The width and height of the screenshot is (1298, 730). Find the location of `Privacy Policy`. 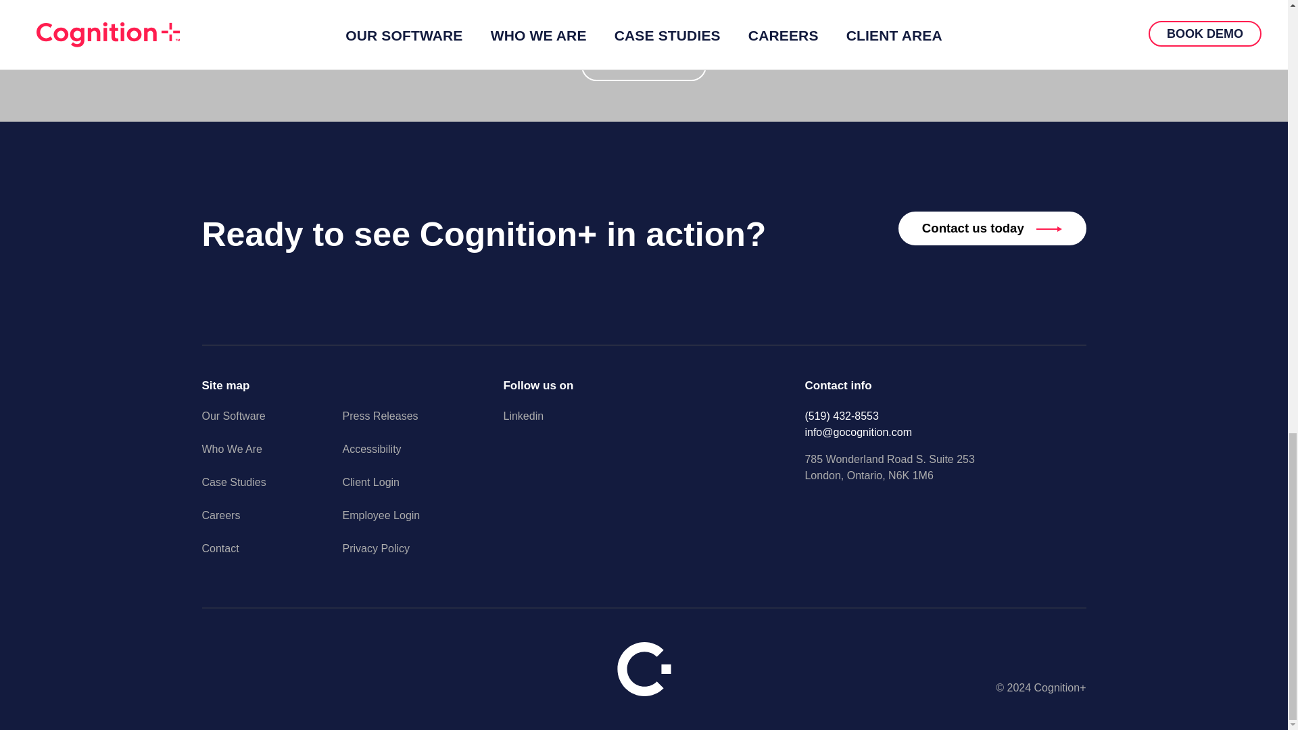

Privacy Policy is located at coordinates (412, 557).